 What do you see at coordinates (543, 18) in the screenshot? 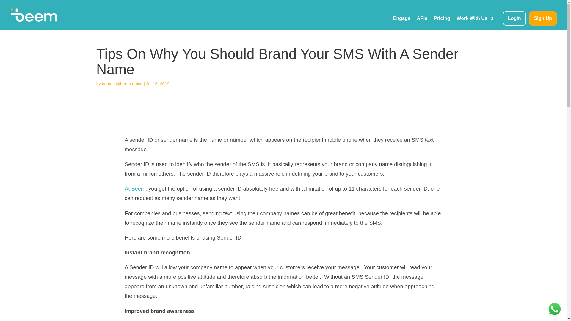
I see `Sign Up` at bounding box center [543, 18].